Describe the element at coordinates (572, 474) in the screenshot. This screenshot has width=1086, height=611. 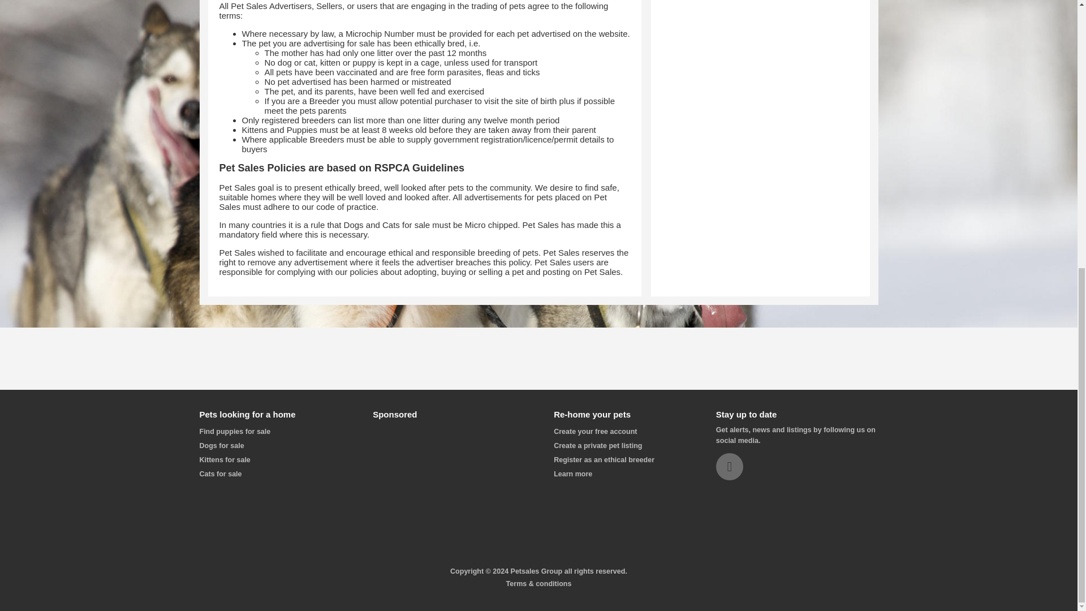
I see `Learn more` at that location.